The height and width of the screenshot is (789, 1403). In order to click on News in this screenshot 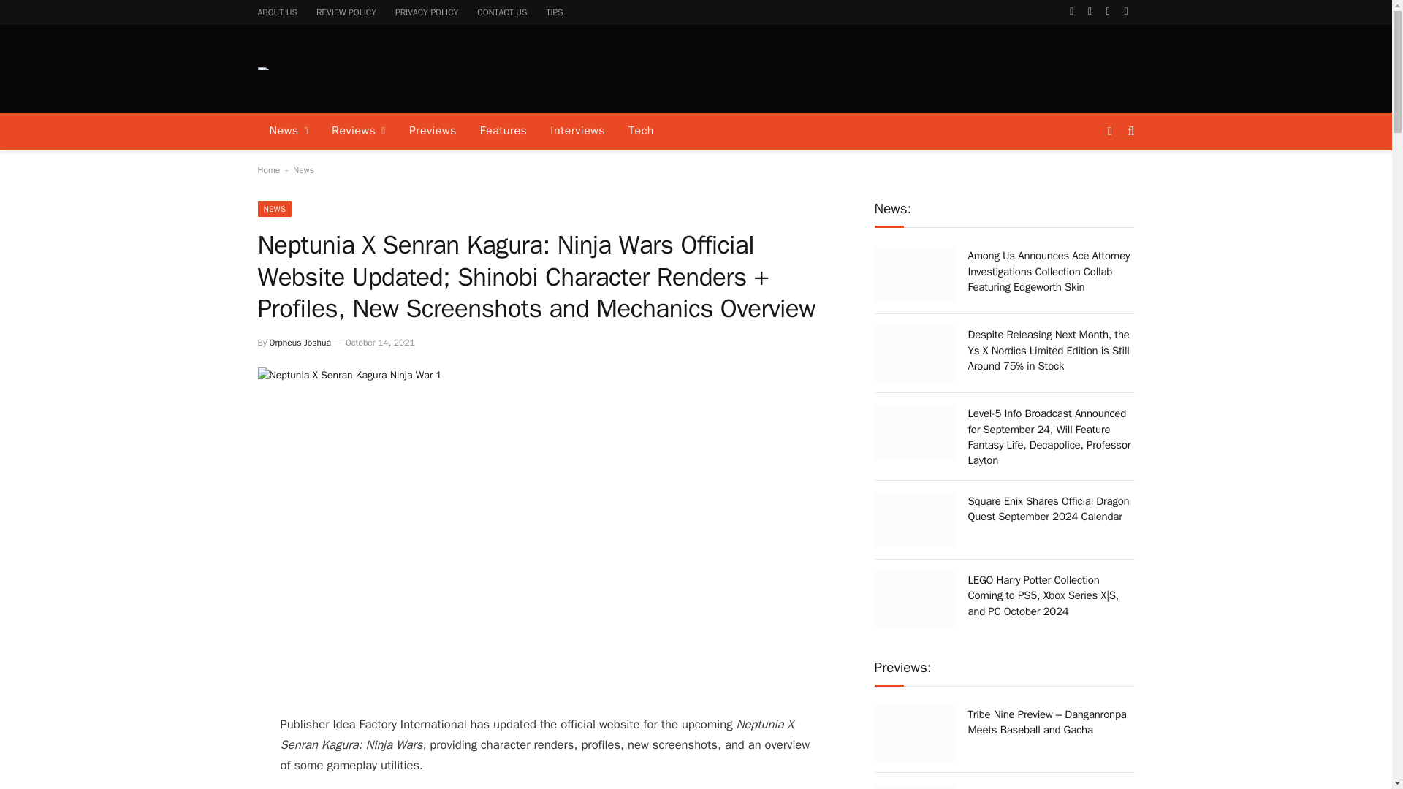, I will do `click(288, 131)`.